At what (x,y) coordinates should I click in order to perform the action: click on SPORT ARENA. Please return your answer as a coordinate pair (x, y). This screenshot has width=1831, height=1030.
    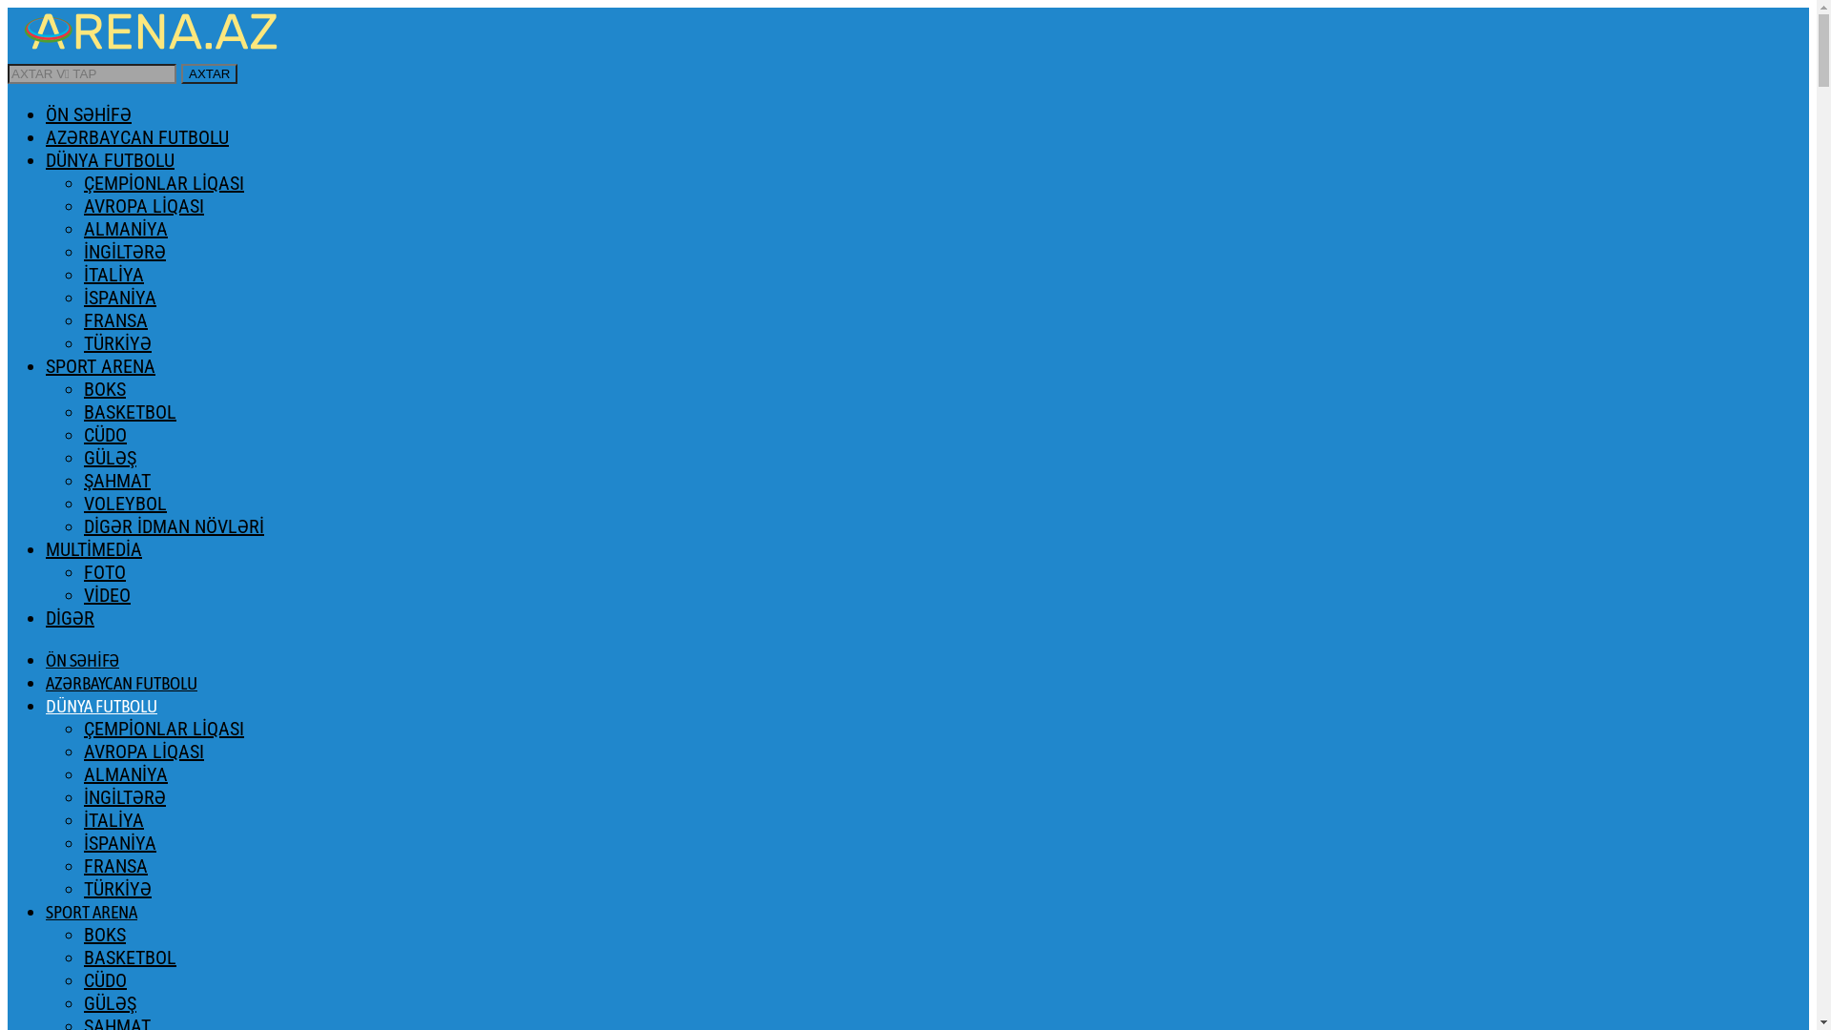
    Looking at the image, I should click on (92, 912).